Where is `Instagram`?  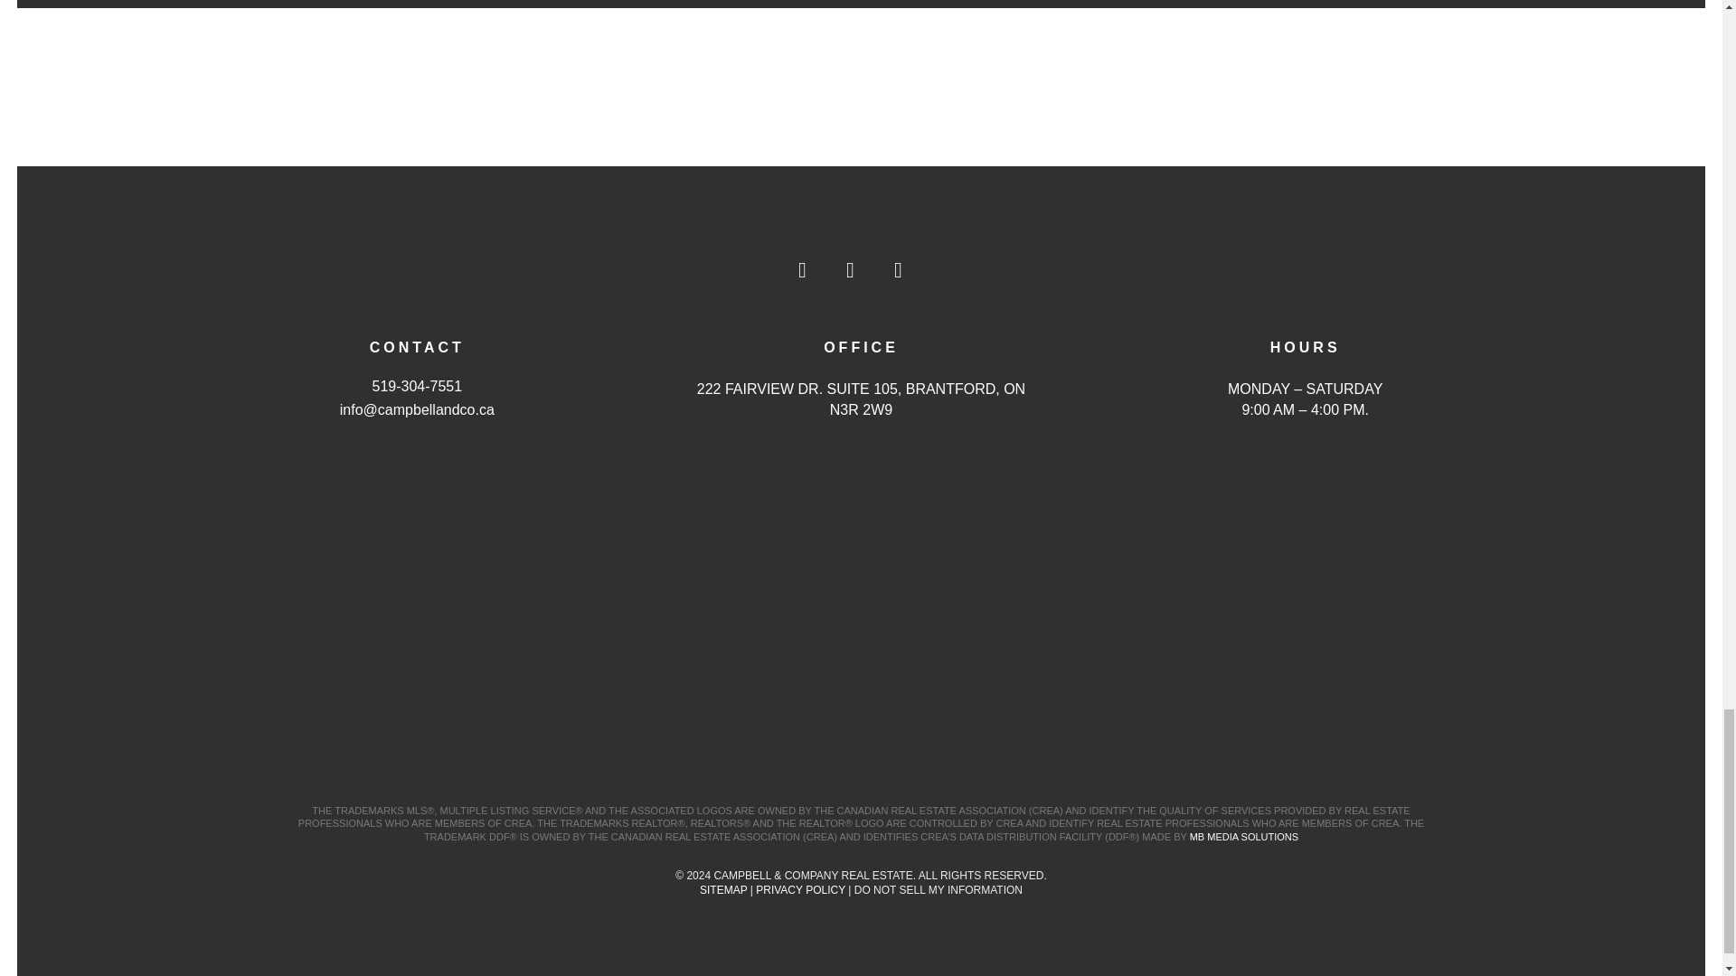 Instagram is located at coordinates (909, 280).